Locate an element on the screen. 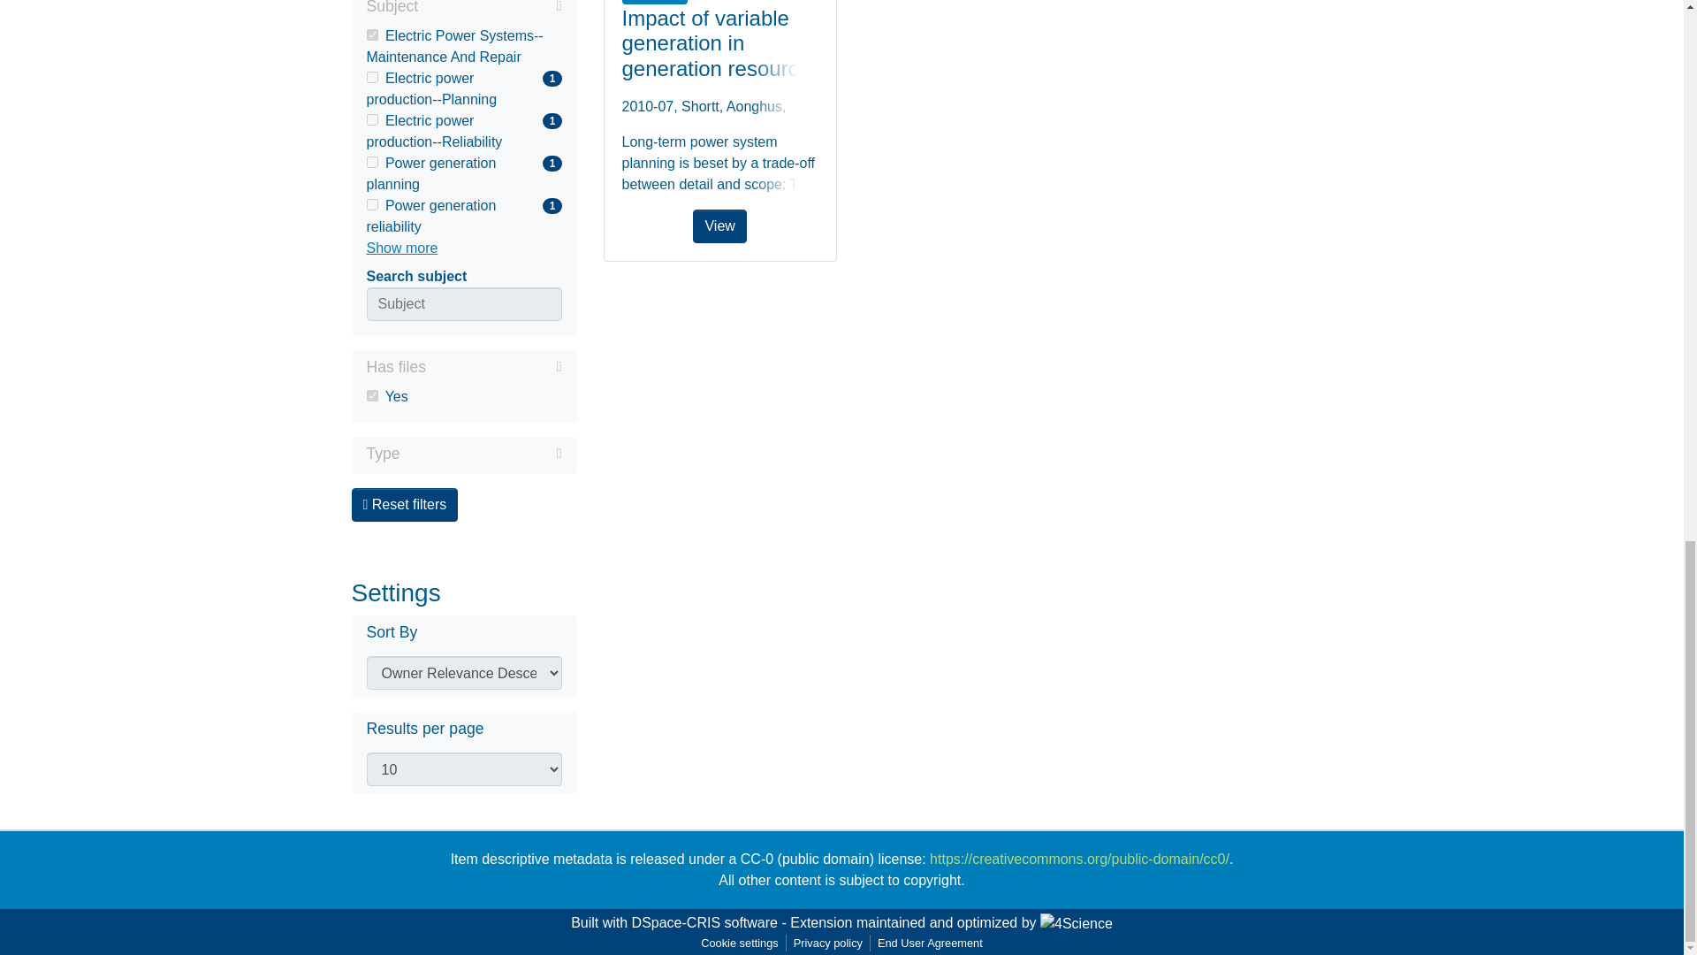 The height and width of the screenshot is (955, 1697). on is located at coordinates (371, 203).